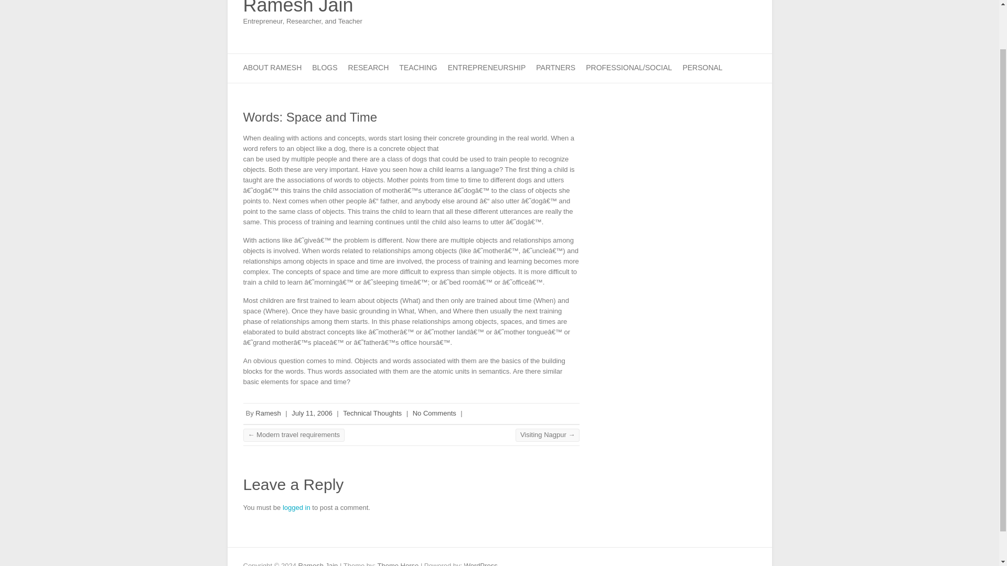  Describe the element at coordinates (312, 413) in the screenshot. I see `9:51 am` at that location.